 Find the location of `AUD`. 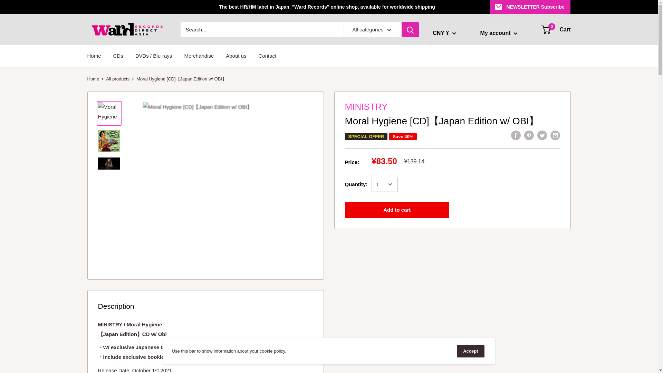

AUD is located at coordinates (455, 151).